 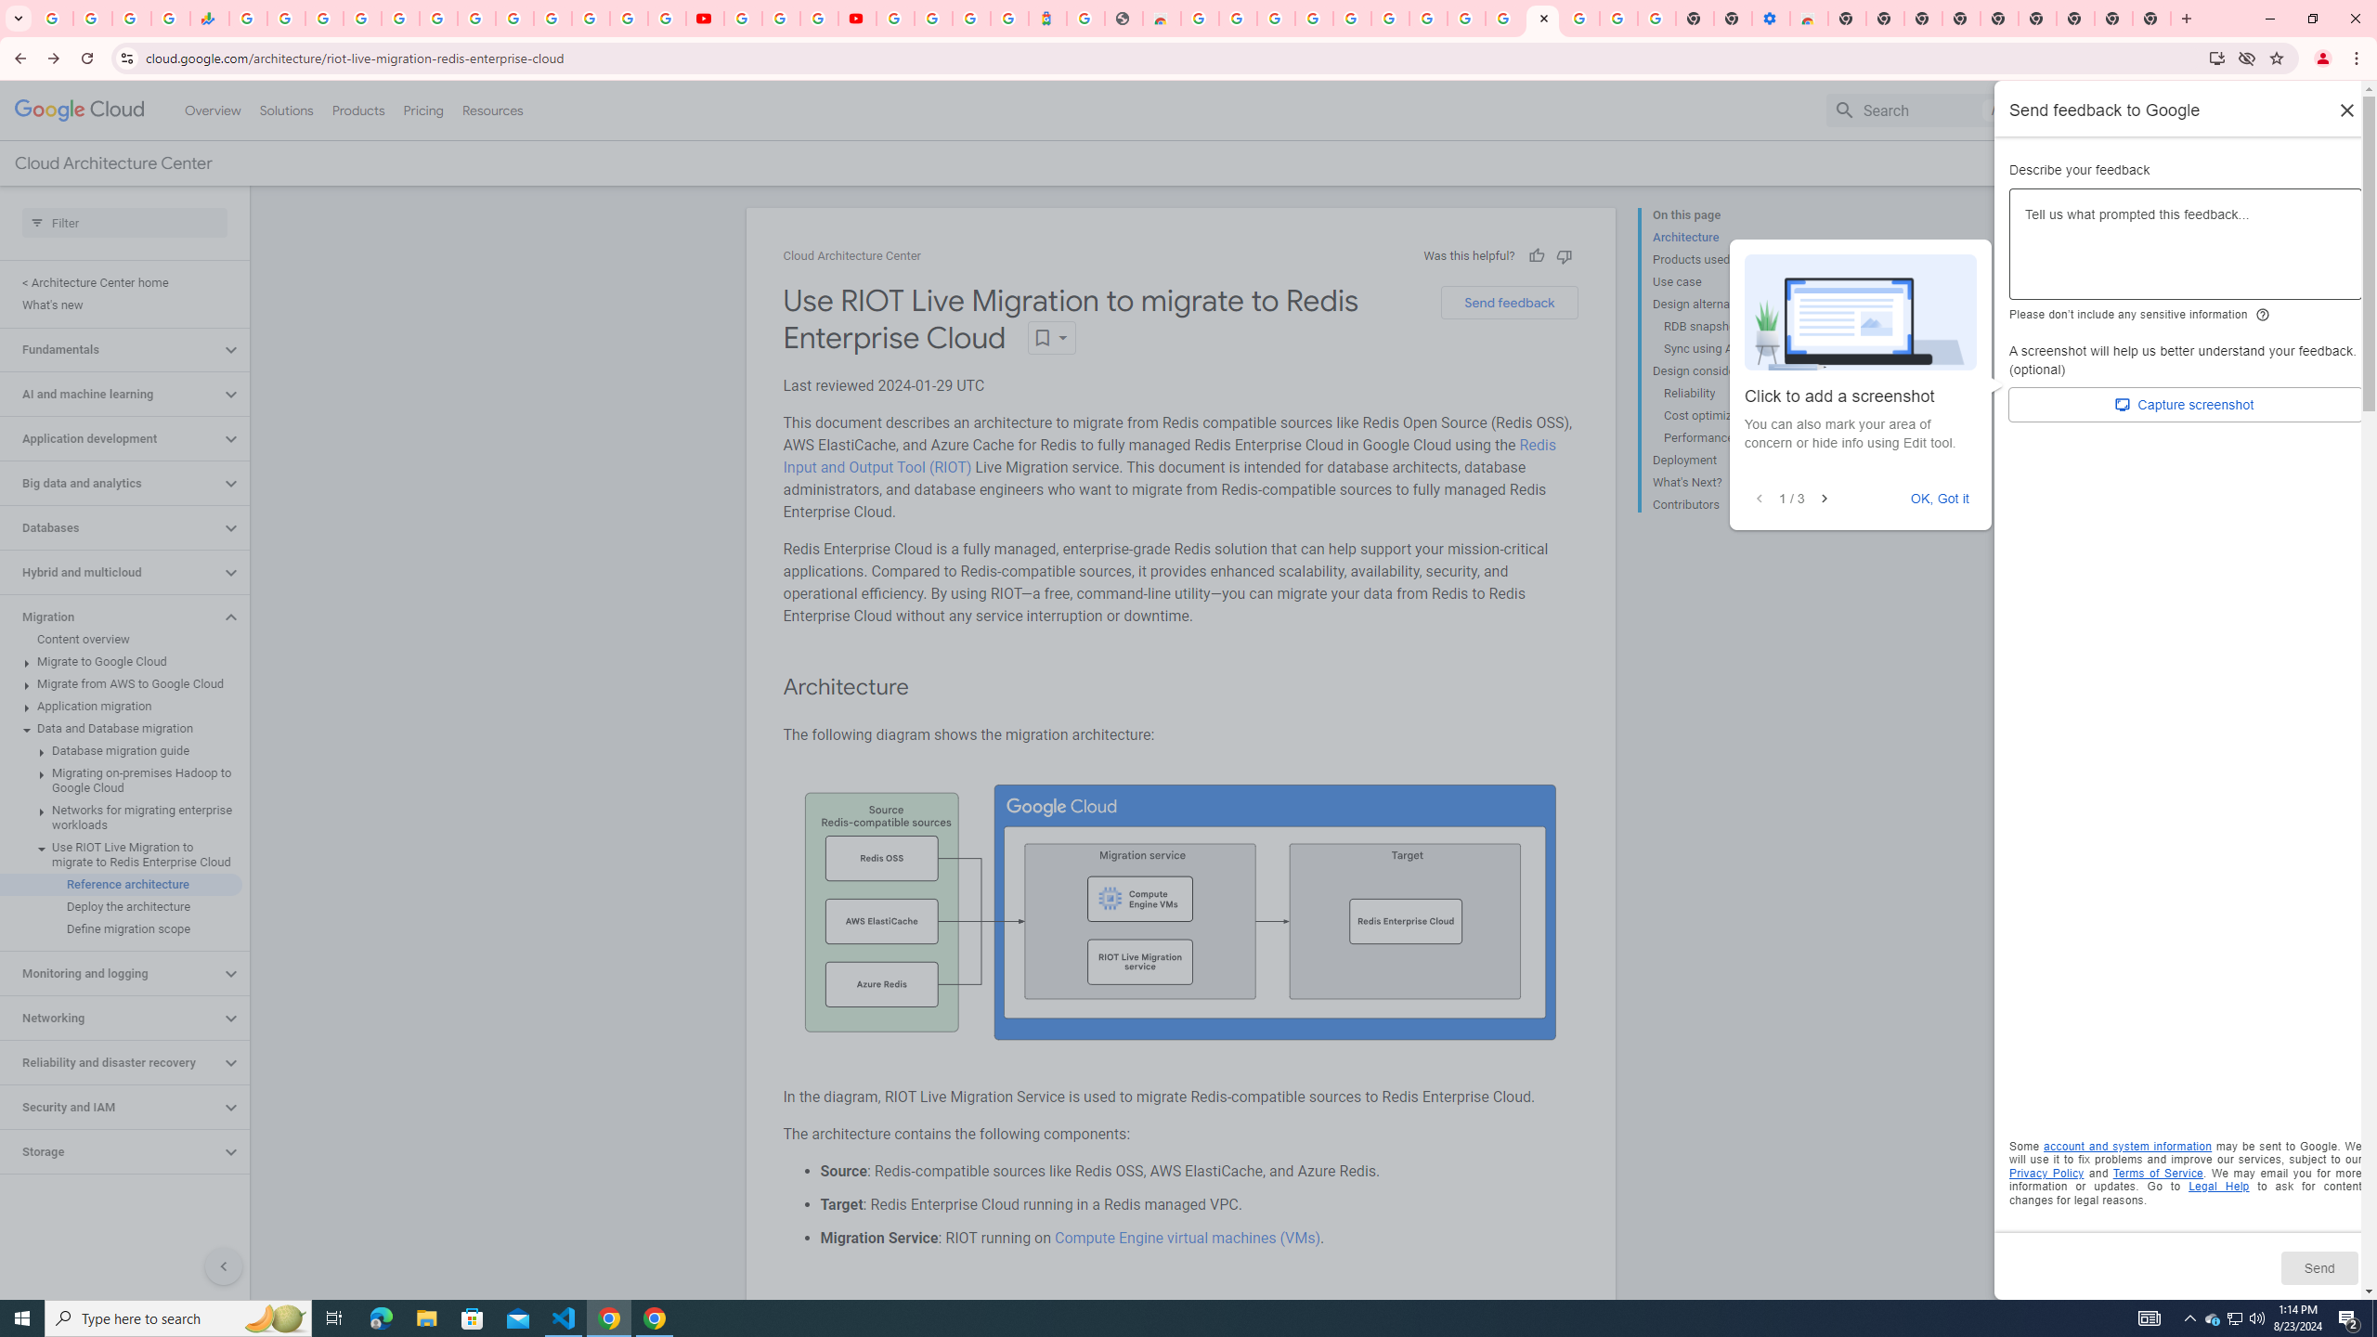 What do you see at coordinates (121, 706) in the screenshot?
I see `Application migration` at bounding box center [121, 706].